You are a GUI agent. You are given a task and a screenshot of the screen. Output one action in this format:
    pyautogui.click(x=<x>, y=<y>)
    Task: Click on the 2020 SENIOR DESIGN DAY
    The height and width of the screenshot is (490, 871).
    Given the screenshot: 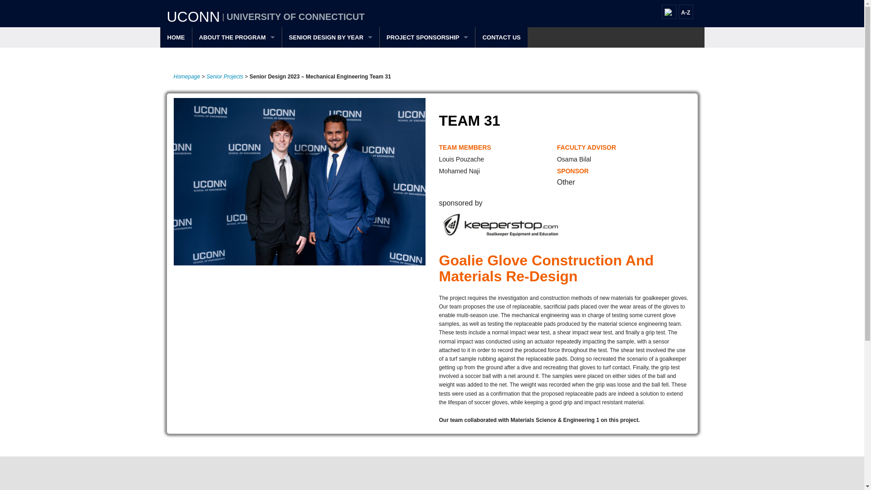 What is the action you would take?
    pyautogui.click(x=330, y=98)
    